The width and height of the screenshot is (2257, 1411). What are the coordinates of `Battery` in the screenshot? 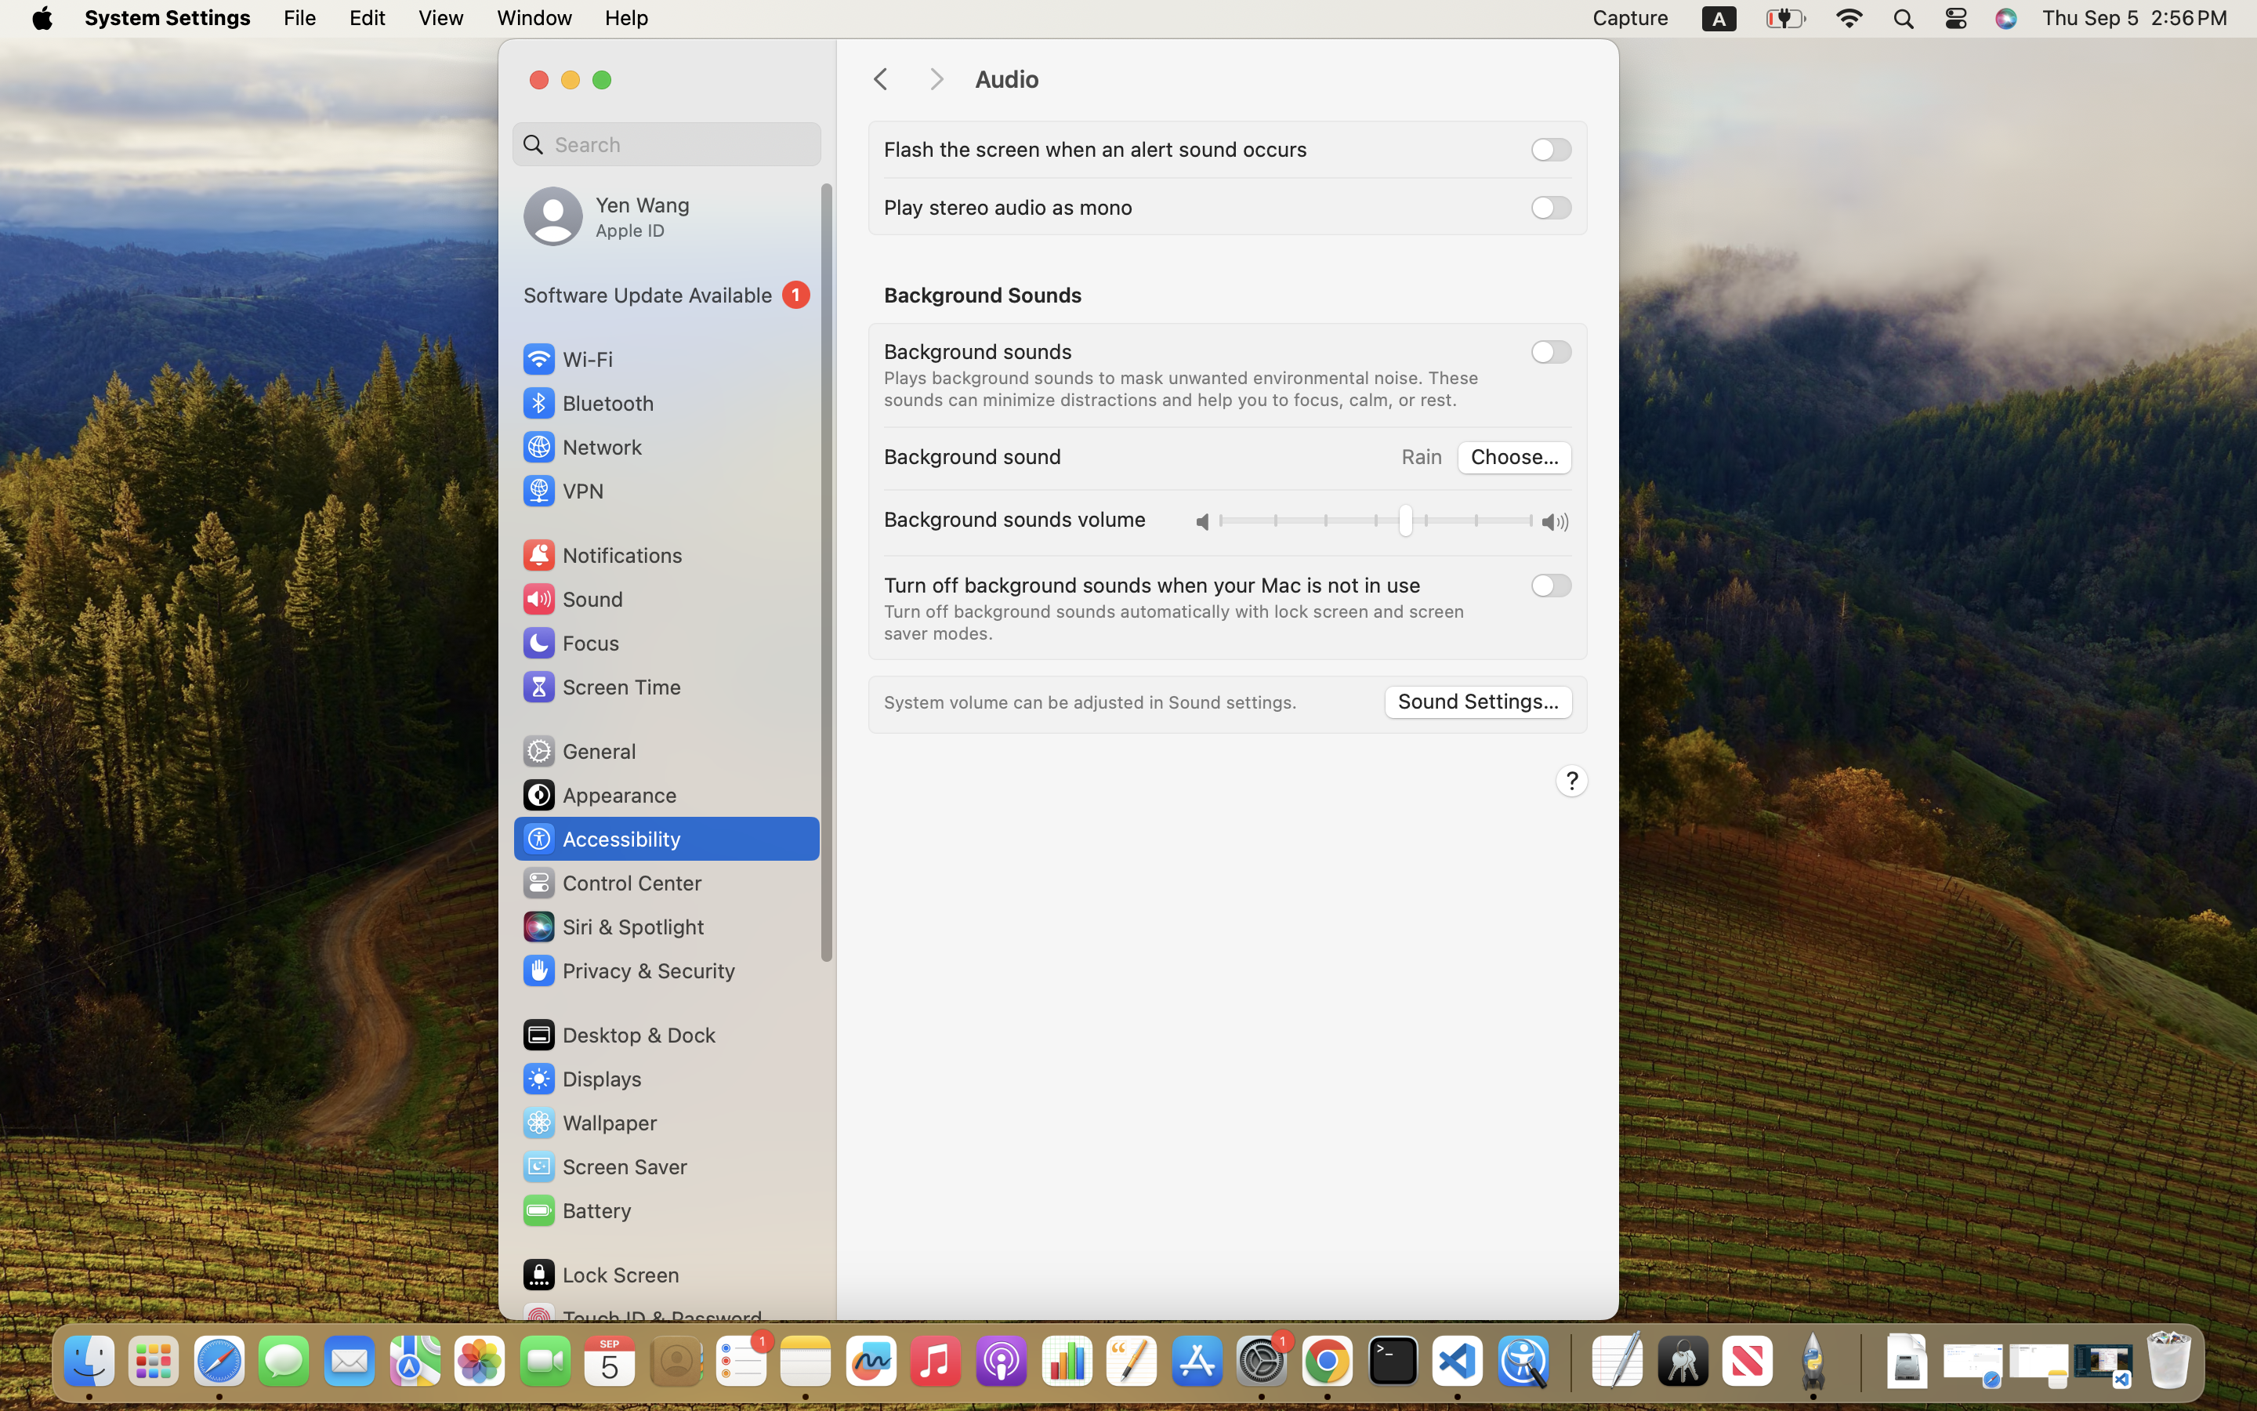 It's located at (576, 1210).